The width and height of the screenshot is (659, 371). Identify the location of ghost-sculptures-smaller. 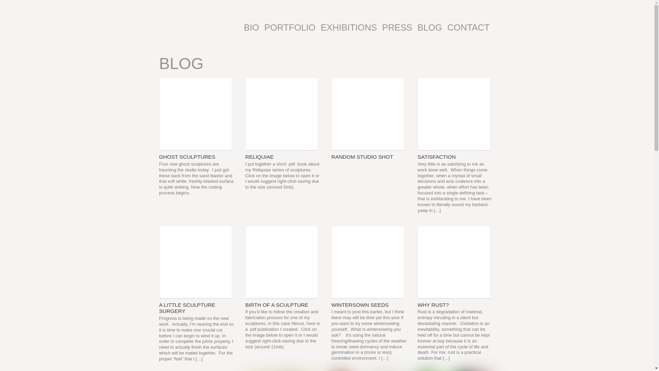
(196, 114).